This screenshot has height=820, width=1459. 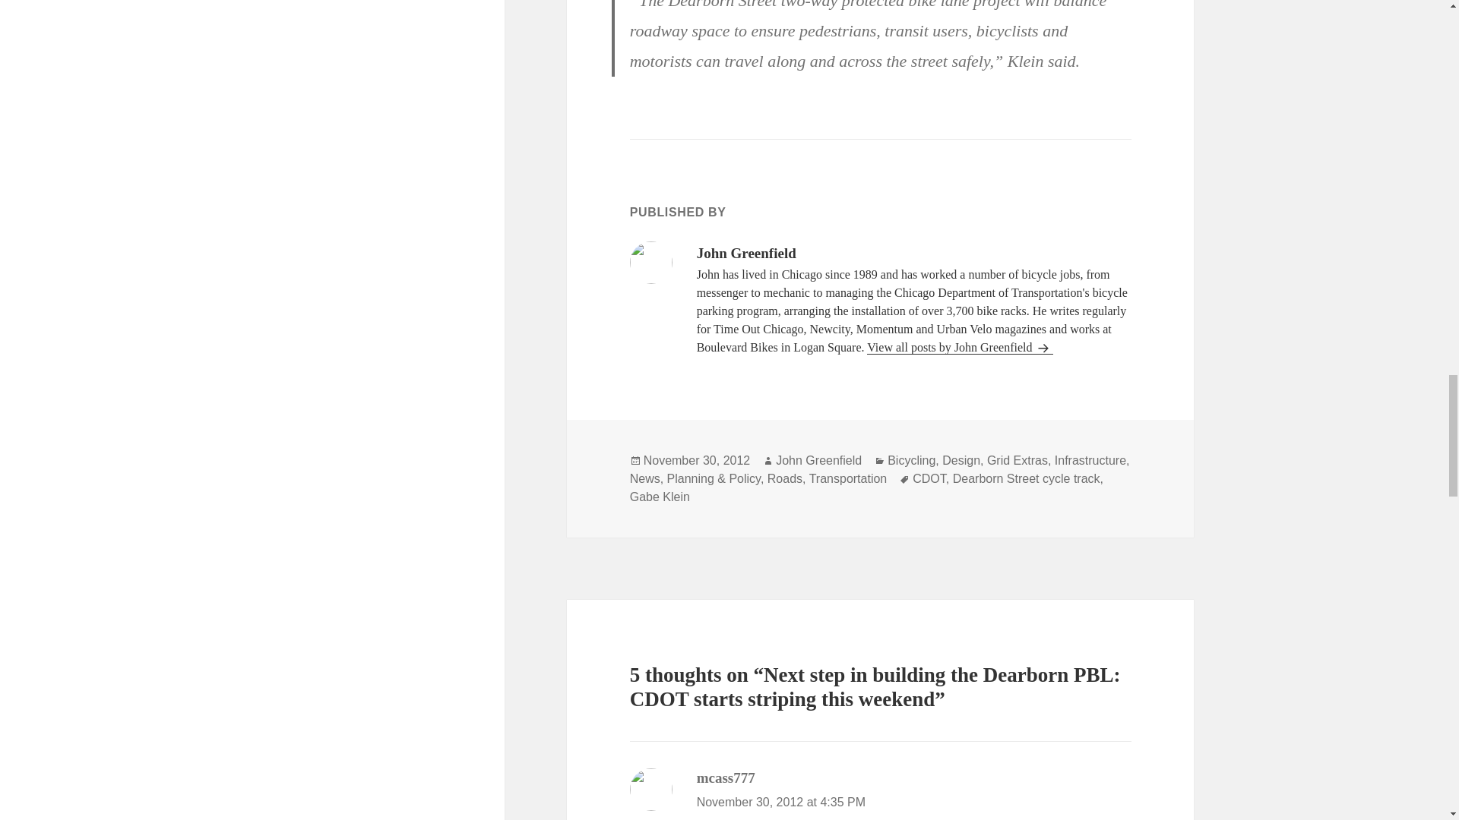 What do you see at coordinates (1026, 479) in the screenshot?
I see `Dearborn Street cycle track` at bounding box center [1026, 479].